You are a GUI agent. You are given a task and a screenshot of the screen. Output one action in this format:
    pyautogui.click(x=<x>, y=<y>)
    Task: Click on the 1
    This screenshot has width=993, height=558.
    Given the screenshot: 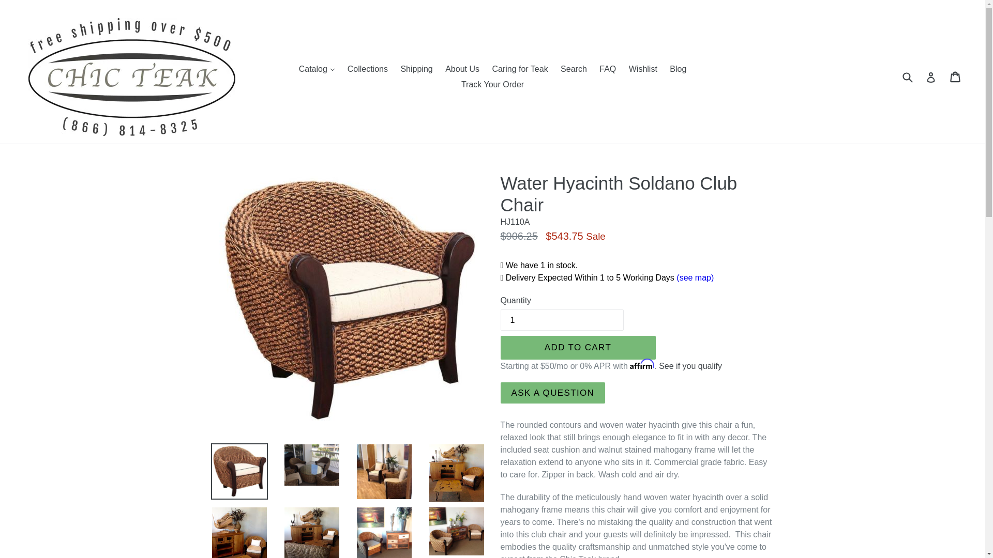 What is the action you would take?
    pyautogui.click(x=562, y=320)
    